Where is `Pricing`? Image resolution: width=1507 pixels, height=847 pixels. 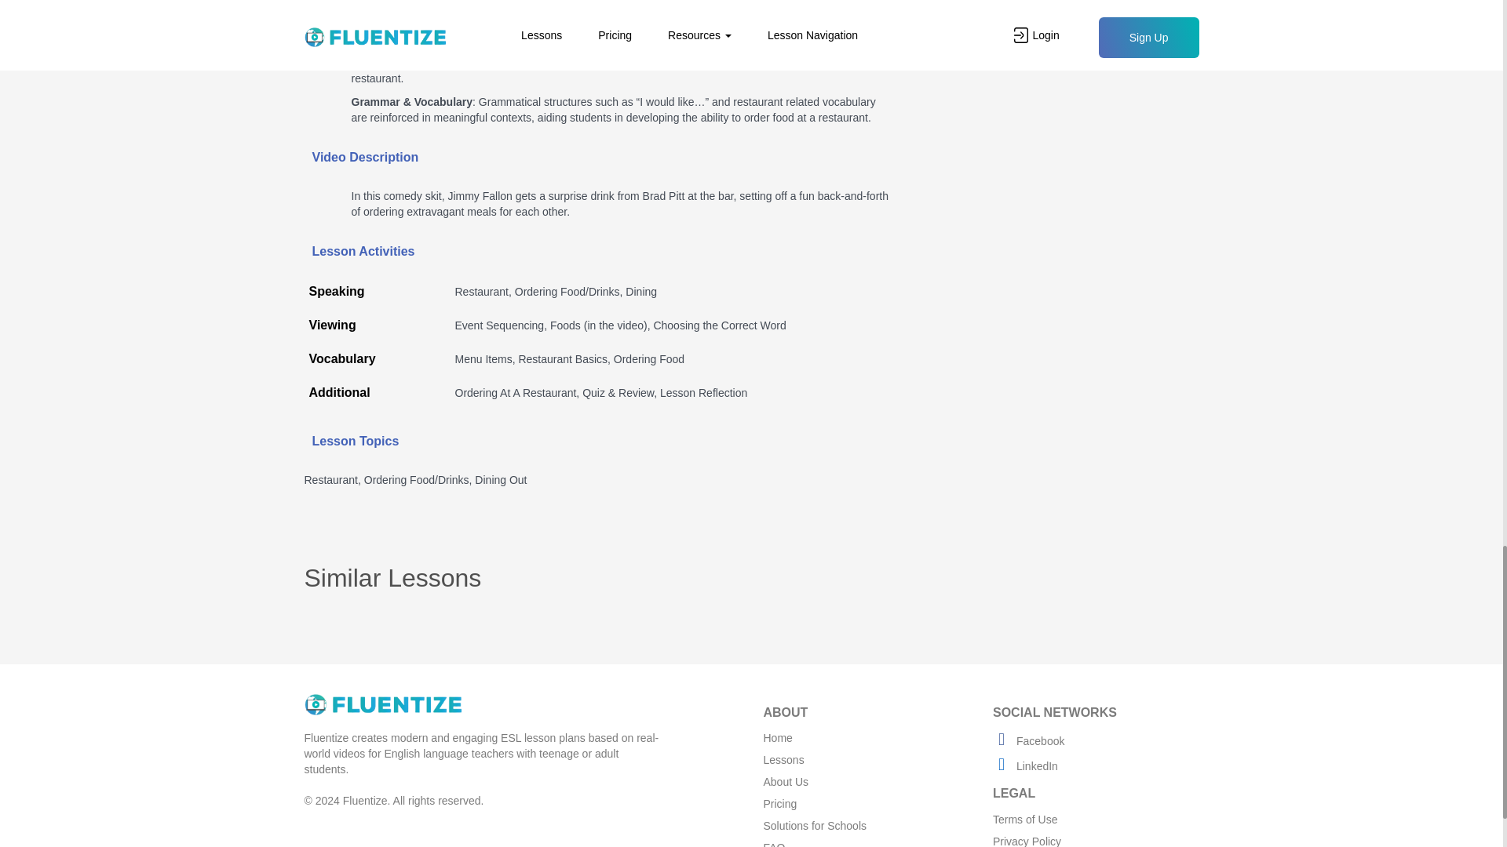 Pricing is located at coordinates (779, 803).